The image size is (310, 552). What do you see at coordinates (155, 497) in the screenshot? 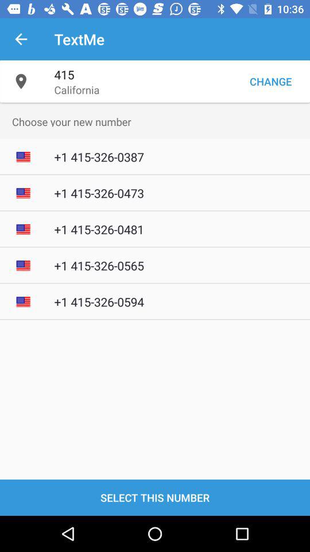
I see `choose select this number` at bounding box center [155, 497].